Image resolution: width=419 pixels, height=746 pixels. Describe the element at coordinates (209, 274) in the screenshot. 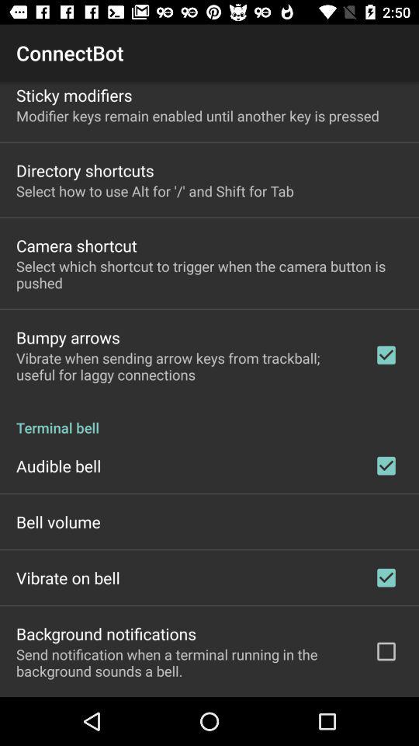

I see `jump to select which shortcut icon` at that location.